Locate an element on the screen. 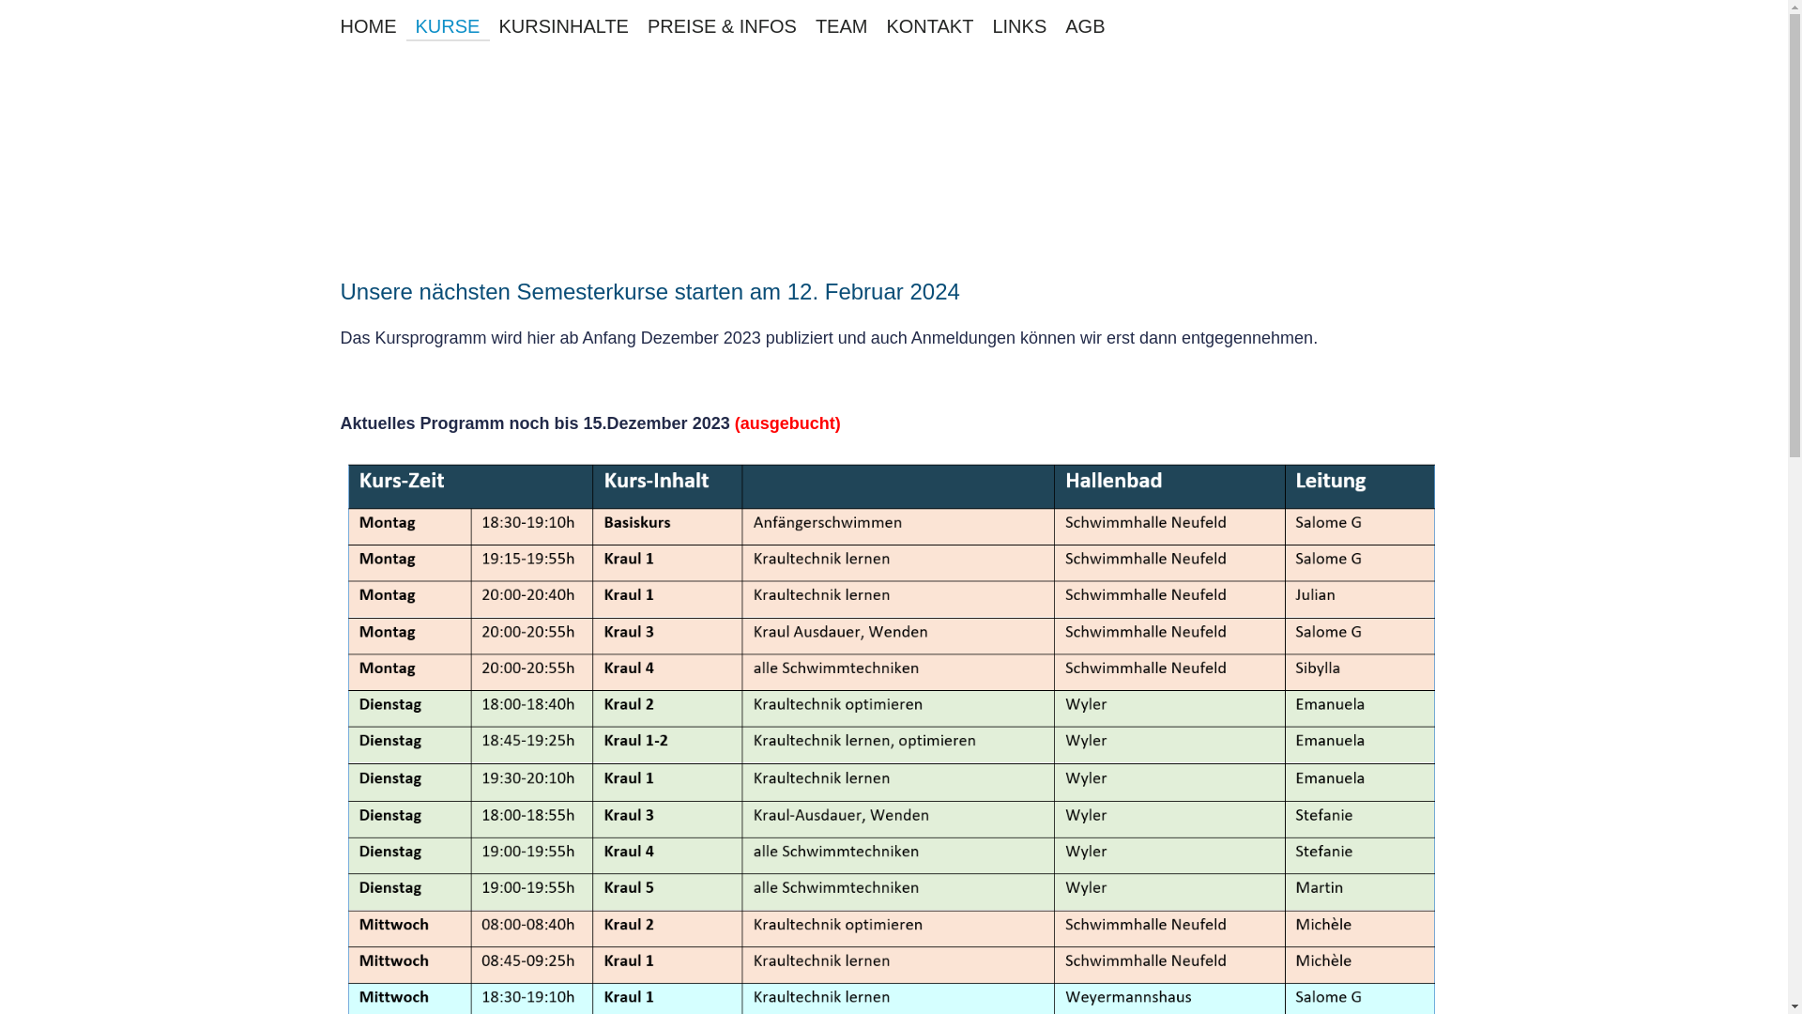 The width and height of the screenshot is (1802, 1014). HOME is located at coordinates (368, 28).